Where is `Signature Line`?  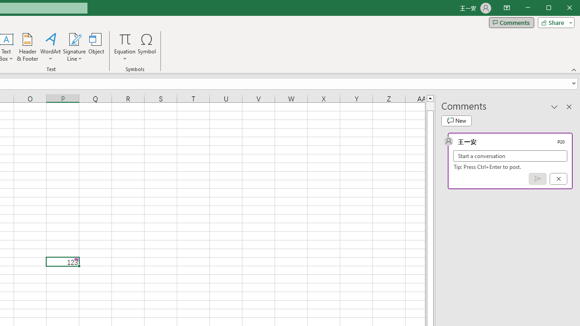 Signature Line is located at coordinates (74, 39).